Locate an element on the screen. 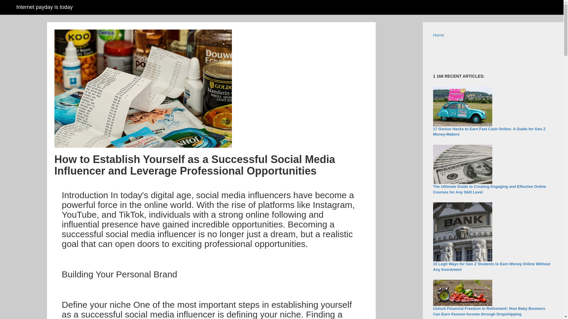 The height and width of the screenshot is (319, 568). Home is located at coordinates (438, 35).